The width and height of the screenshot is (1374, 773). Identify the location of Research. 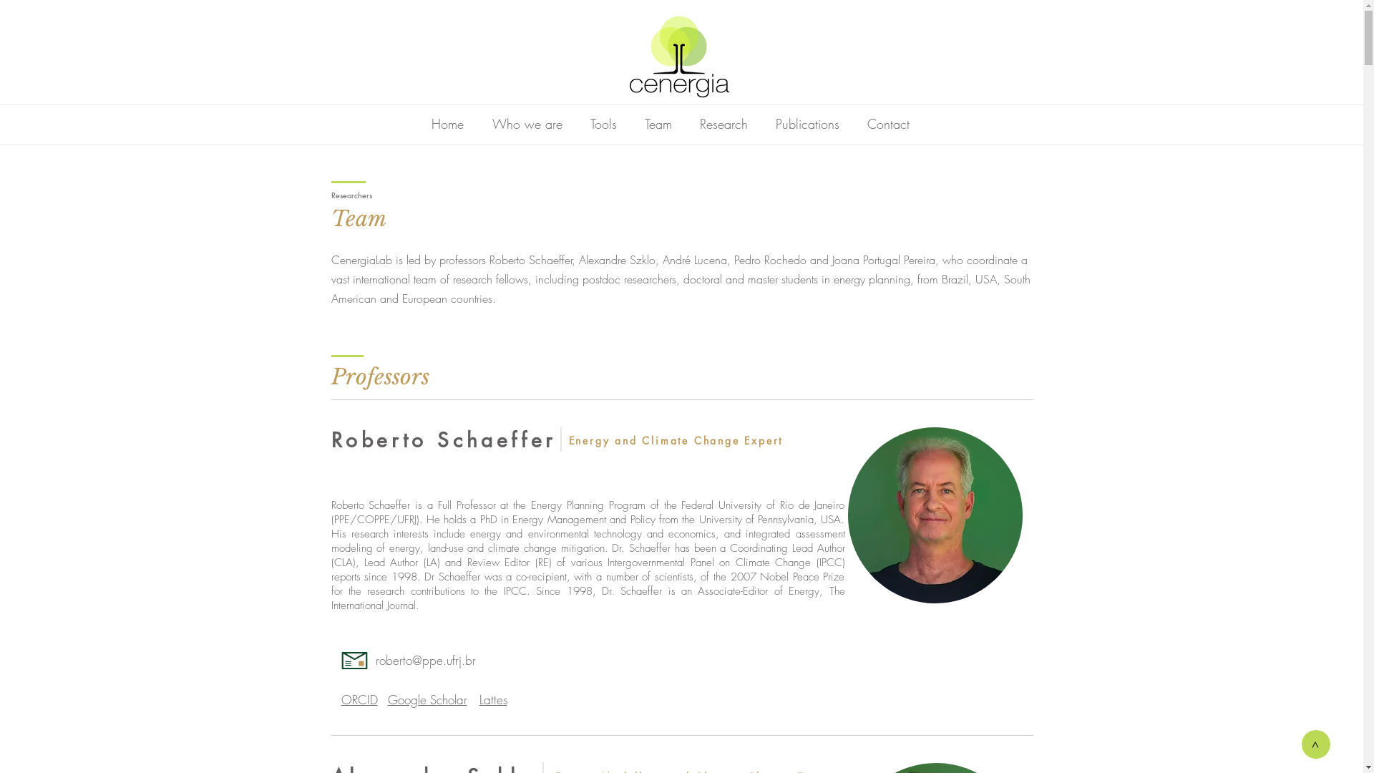
(723, 124).